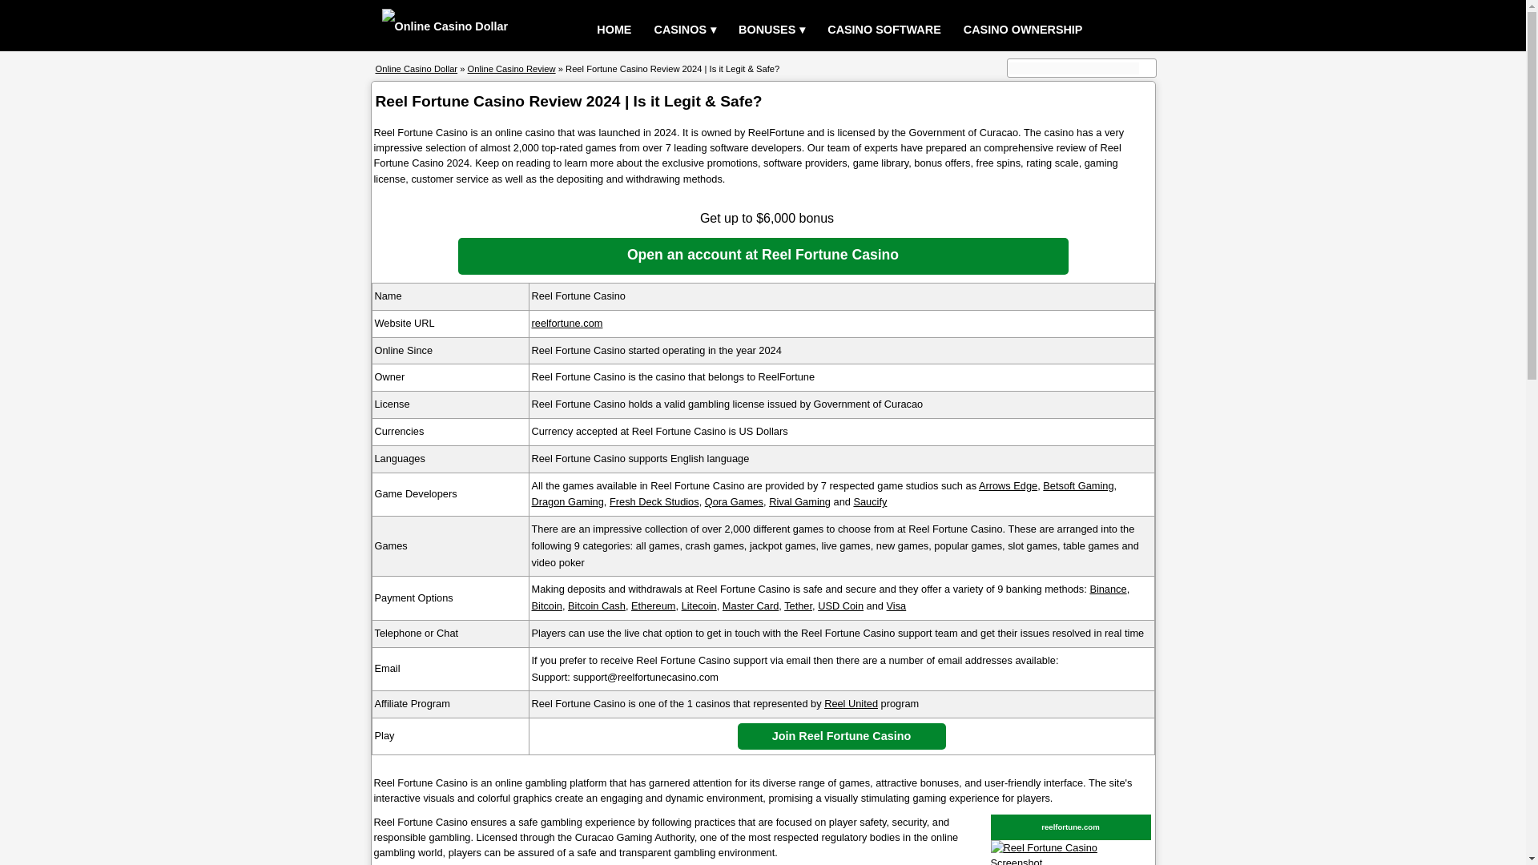 The width and height of the screenshot is (1538, 865). I want to click on Arrows Edge, so click(1008, 485).